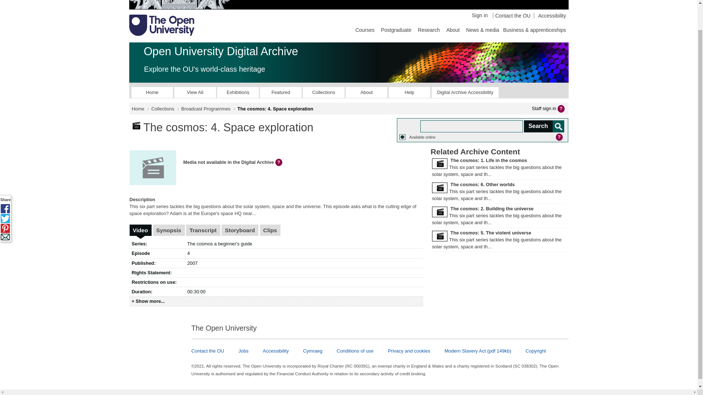 This screenshot has width=703, height=395. What do you see at coordinates (280, 162) in the screenshot?
I see `contextual help` at bounding box center [280, 162].